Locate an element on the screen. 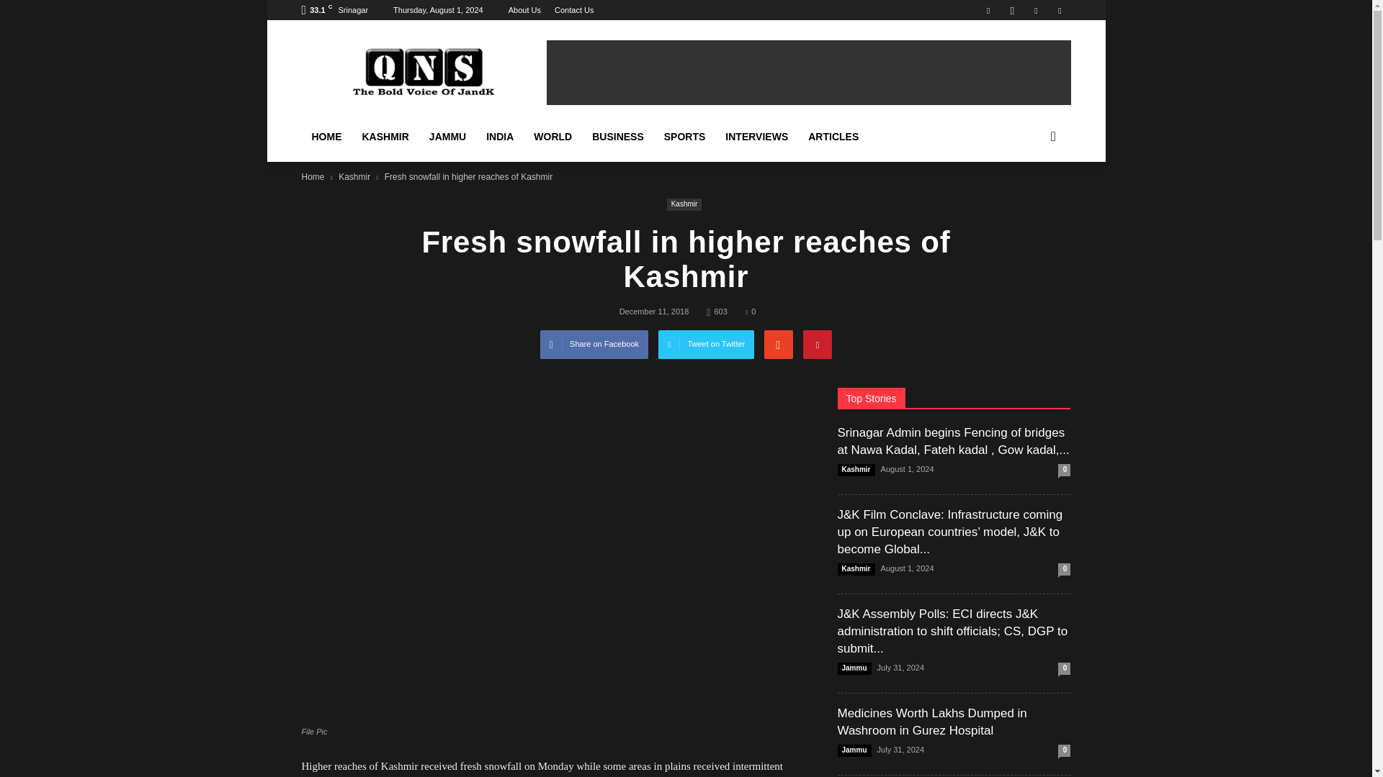  Kashmir is located at coordinates (354, 176).